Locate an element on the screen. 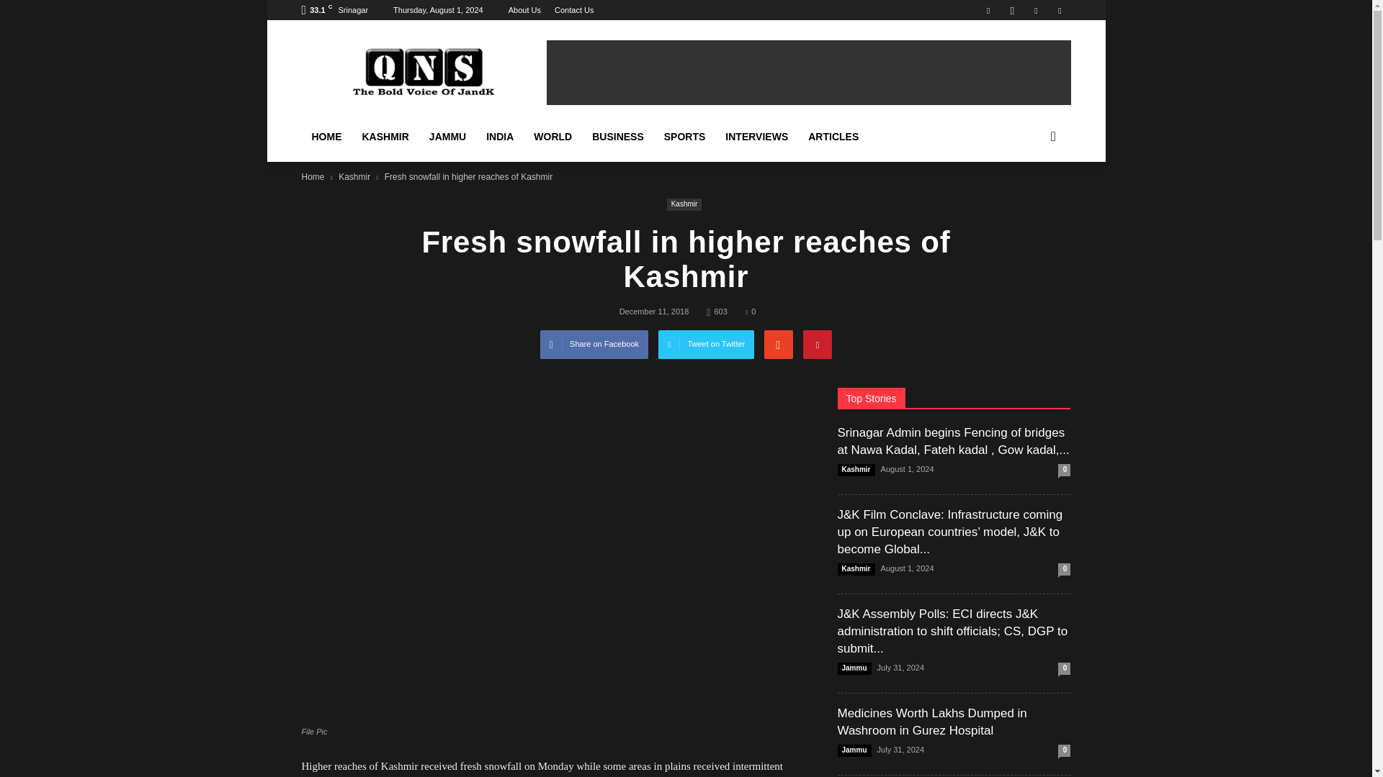  Kashmir is located at coordinates (354, 176).